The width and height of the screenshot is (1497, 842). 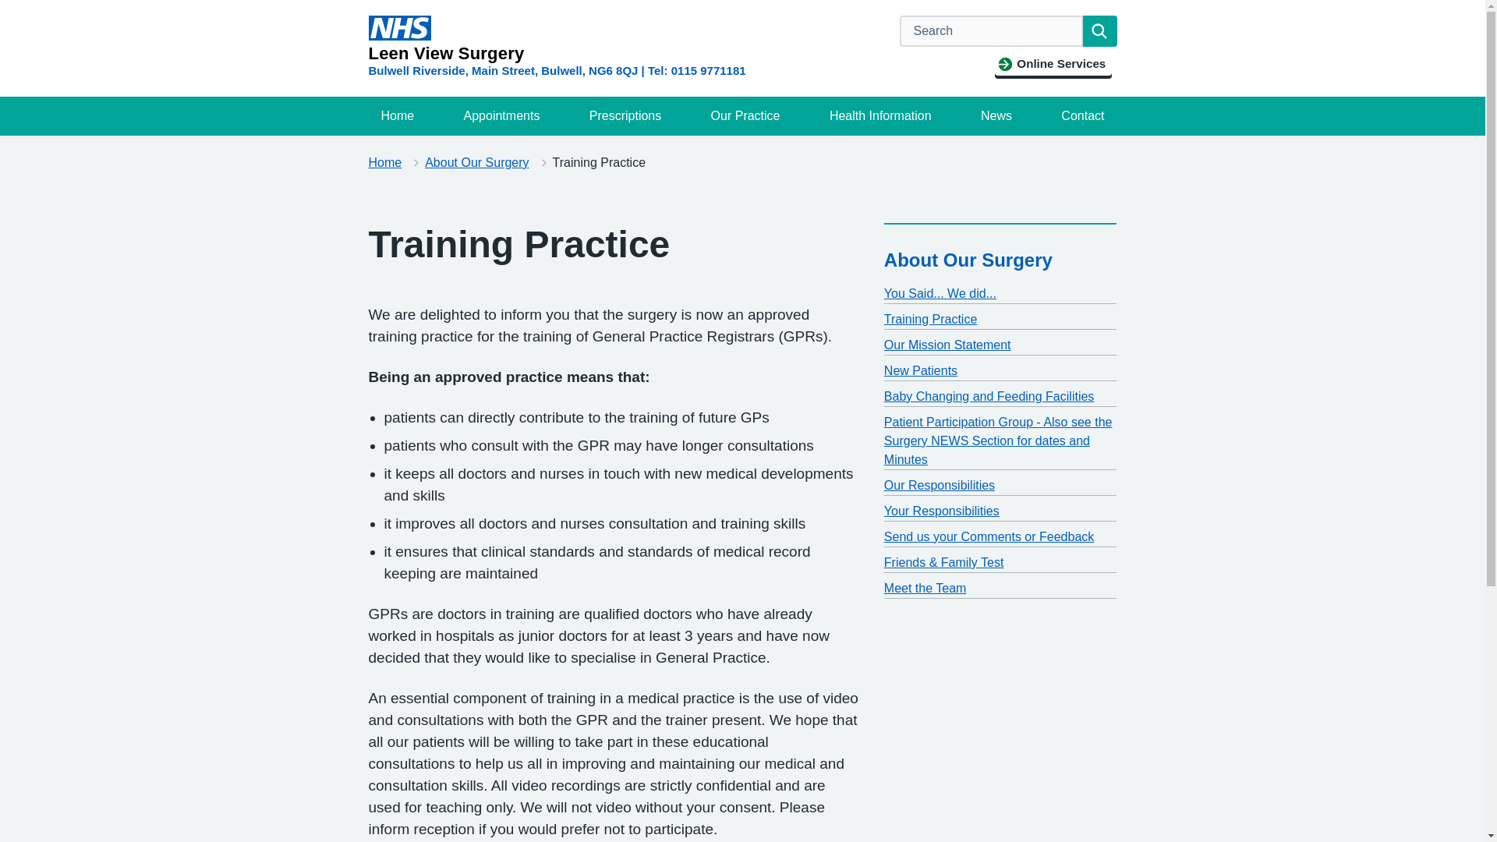 What do you see at coordinates (881, 115) in the screenshot?
I see `Health Information` at bounding box center [881, 115].